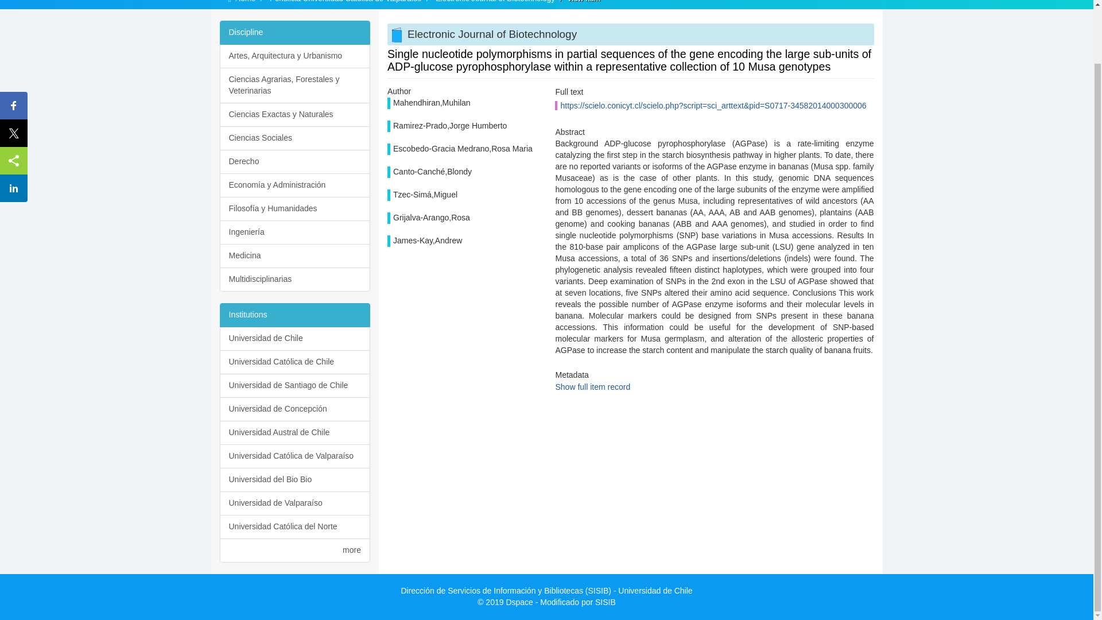 The width and height of the screenshot is (1102, 620). I want to click on Multidisciplinarias, so click(295, 279).